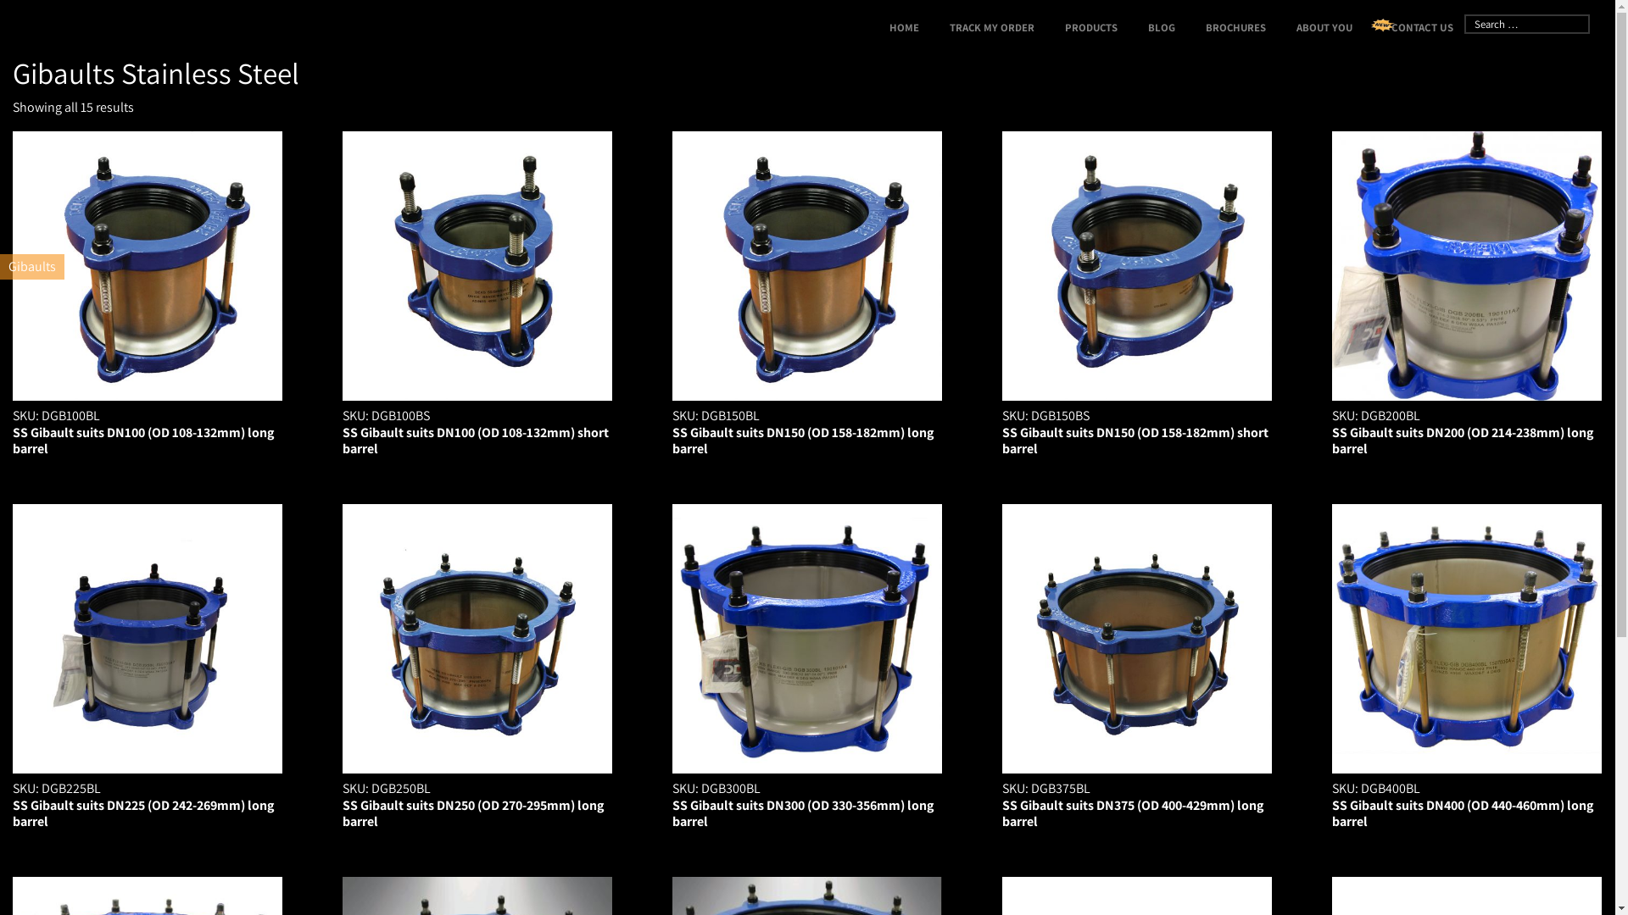  Describe the element at coordinates (1423, 28) in the screenshot. I see `CONTACT US` at that location.